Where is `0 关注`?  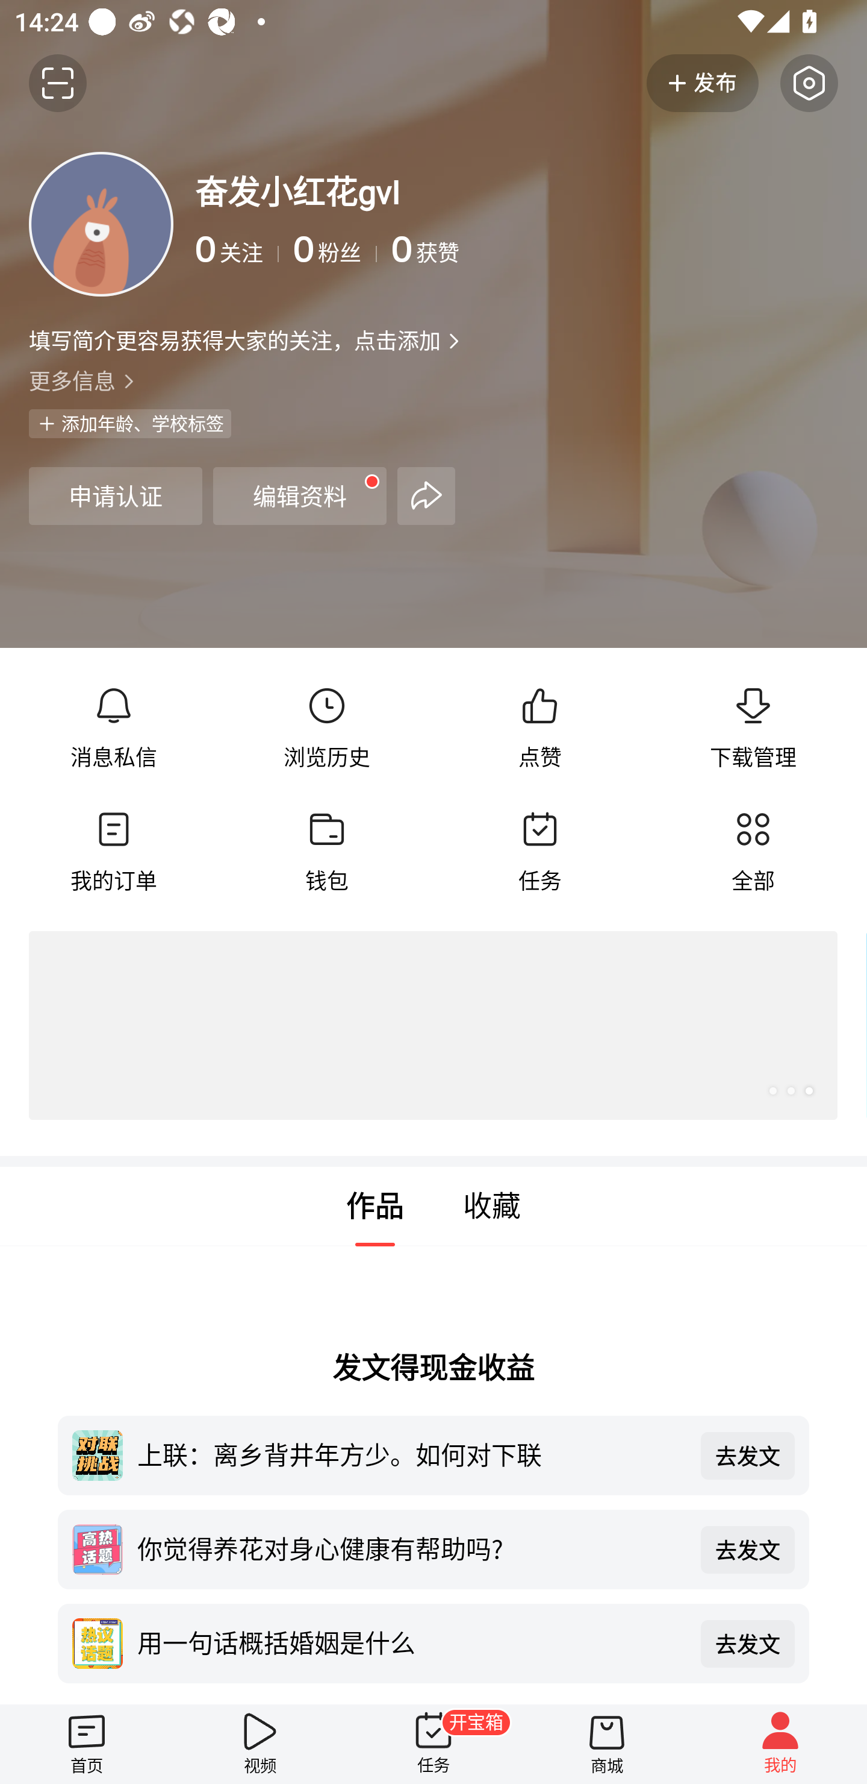 0 关注 is located at coordinates (237, 250).